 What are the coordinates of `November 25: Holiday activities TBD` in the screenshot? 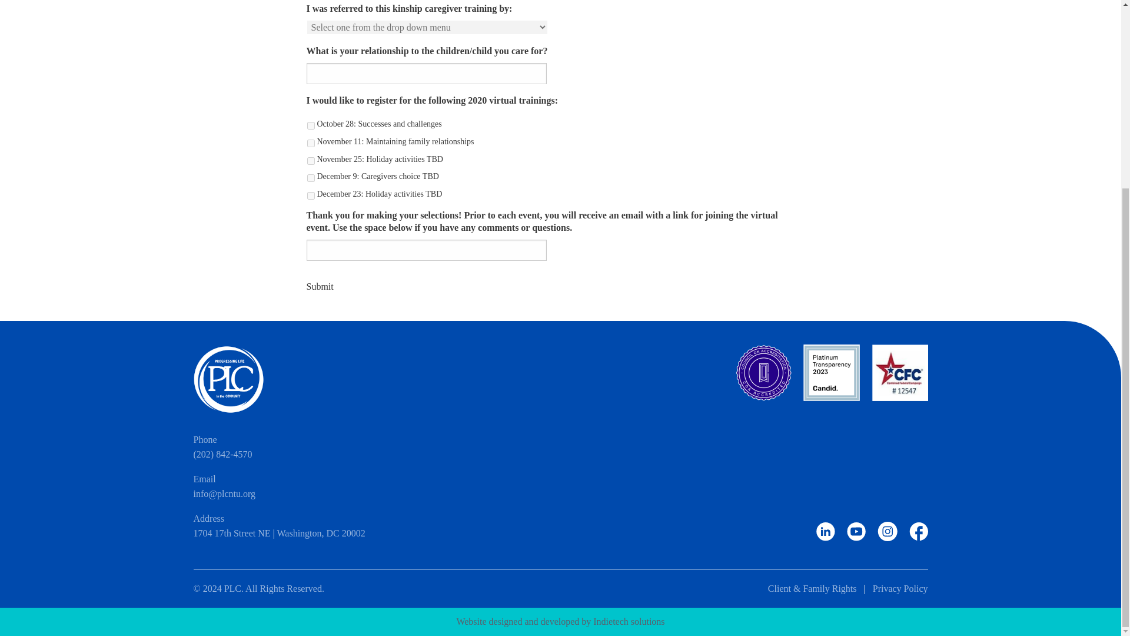 It's located at (311, 160).